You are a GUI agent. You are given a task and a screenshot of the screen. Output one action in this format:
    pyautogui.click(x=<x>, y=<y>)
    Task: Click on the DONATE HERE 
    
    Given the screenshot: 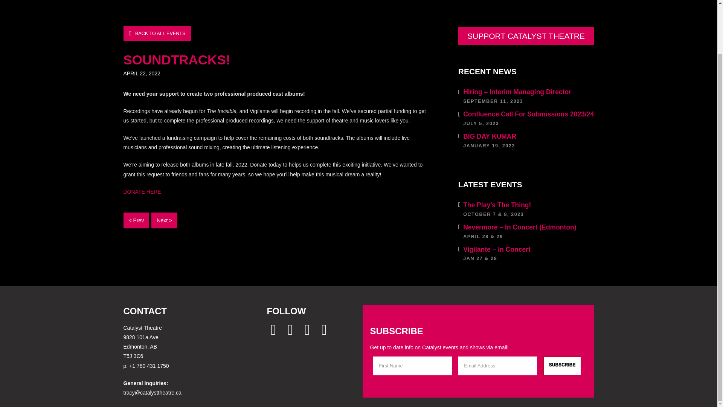 What is the action you would take?
    pyautogui.click(x=157, y=34)
    